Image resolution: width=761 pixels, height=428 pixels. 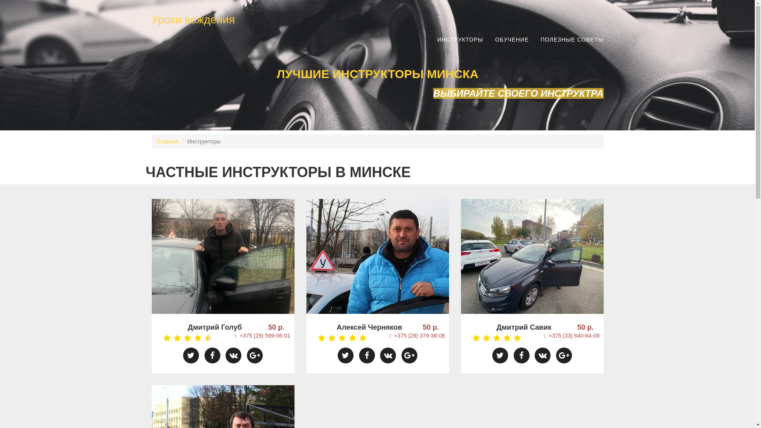 What do you see at coordinates (184, 340) in the screenshot?
I see `4,40 stars` at bounding box center [184, 340].